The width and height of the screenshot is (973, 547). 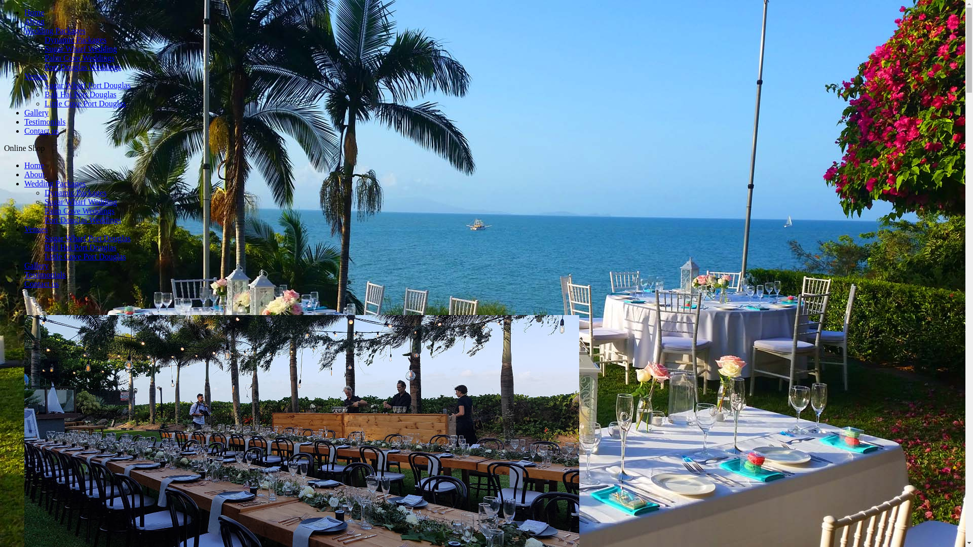 What do you see at coordinates (88, 85) in the screenshot?
I see `Sugar Wharf Port Douglas` at bounding box center [88, 85].